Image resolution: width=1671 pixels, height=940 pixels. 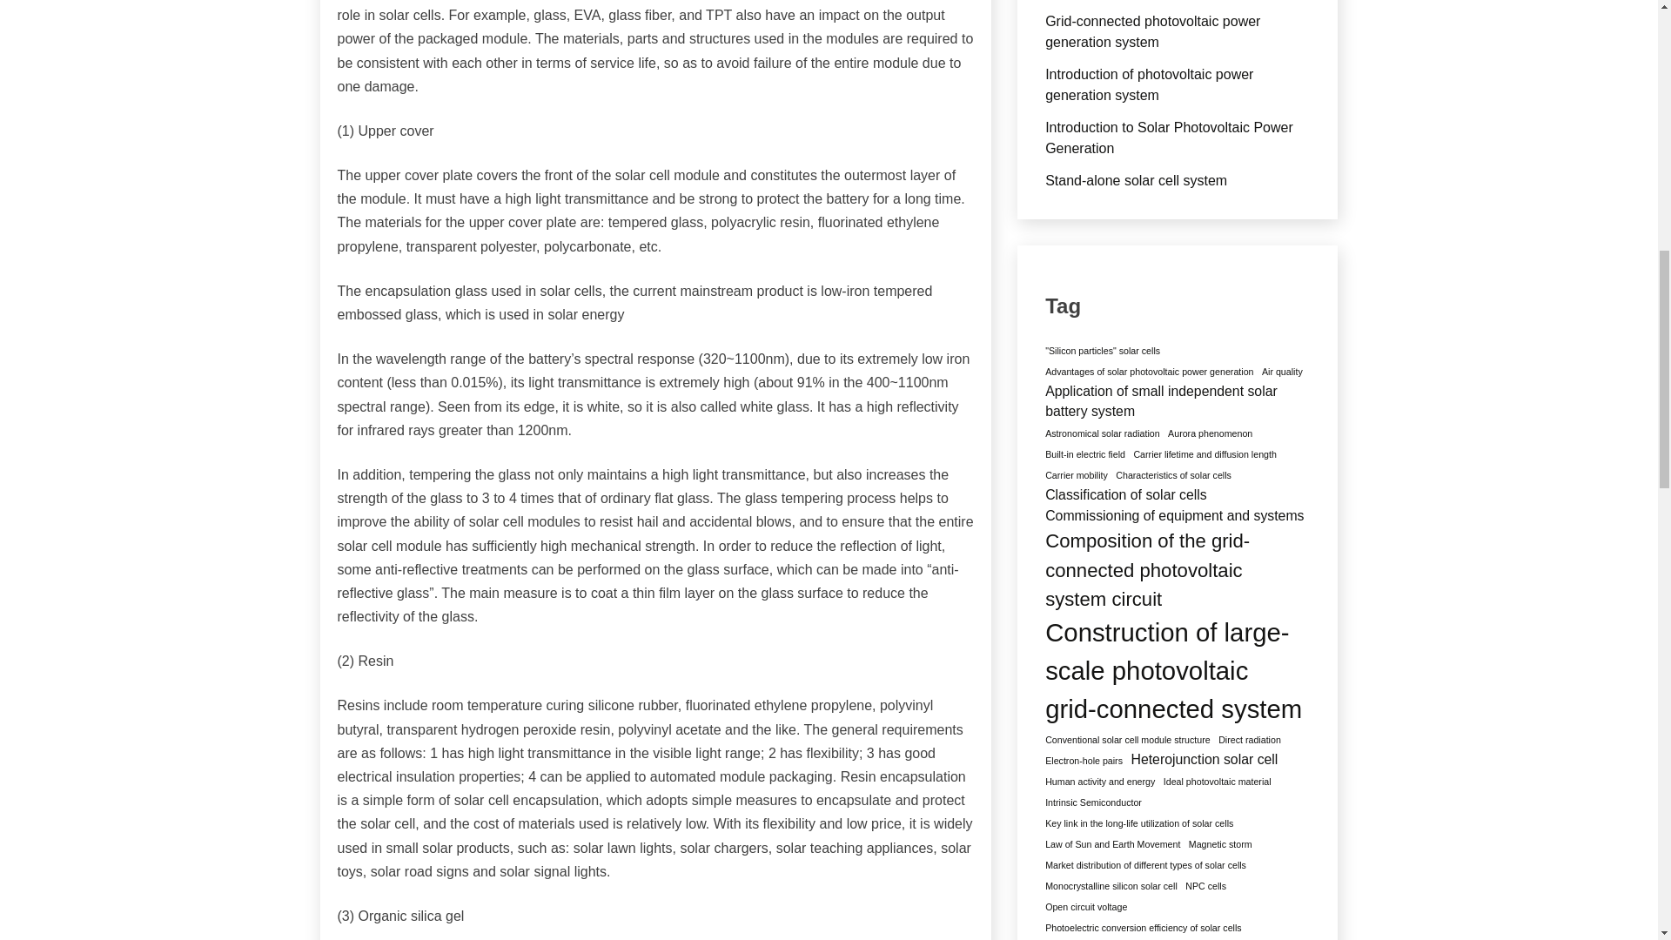 I want to click on Grid-connected photovoltaic power generation system, so click(x=1152, y=31).